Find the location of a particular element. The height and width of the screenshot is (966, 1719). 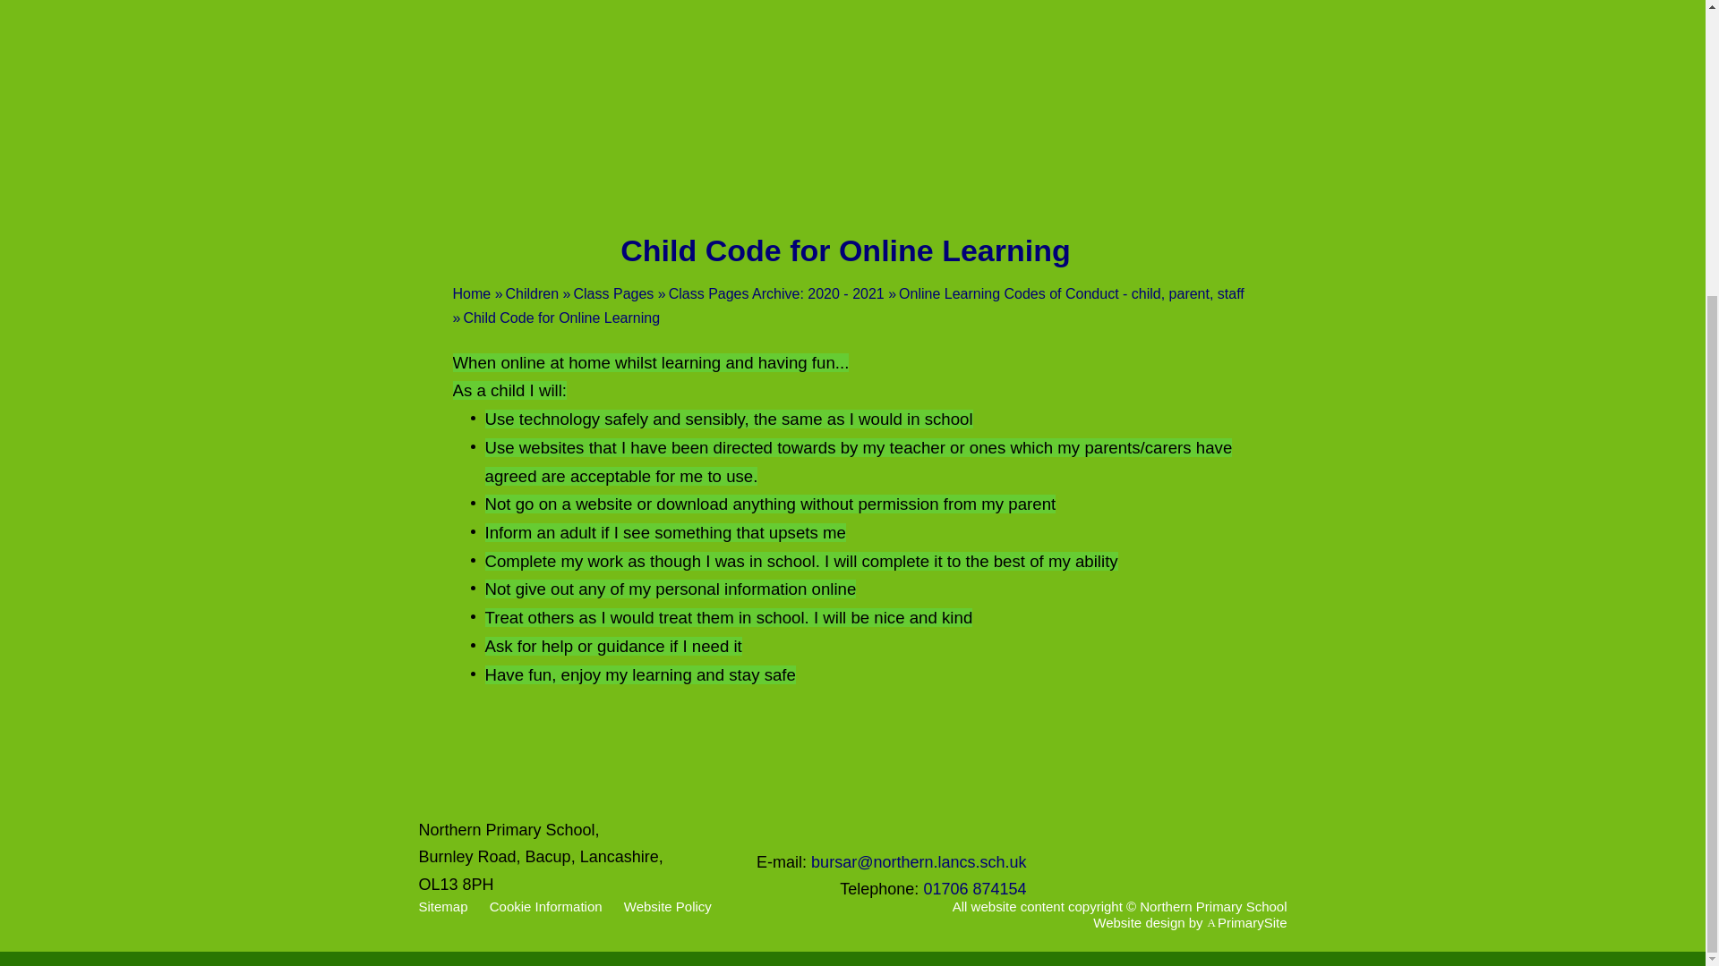

Home is located at coordinates (473, 293).